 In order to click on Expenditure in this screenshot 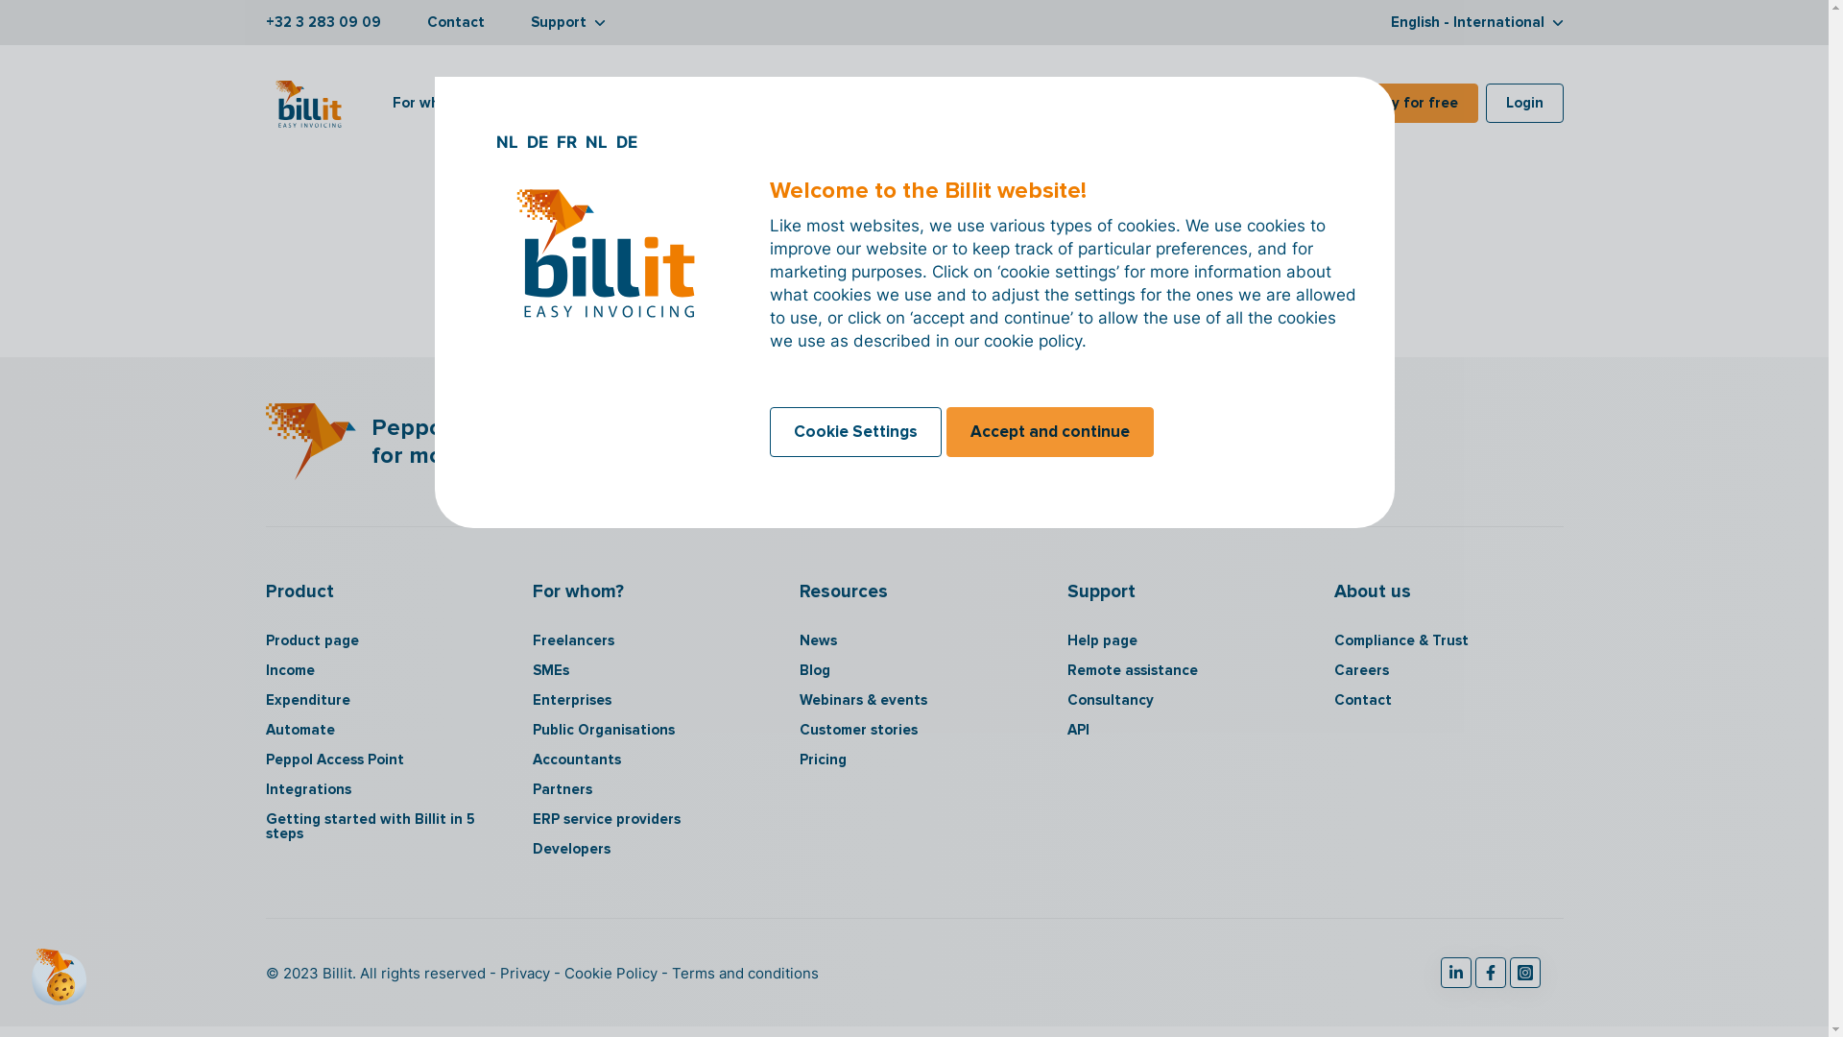, I will do `click(379, 701)`.